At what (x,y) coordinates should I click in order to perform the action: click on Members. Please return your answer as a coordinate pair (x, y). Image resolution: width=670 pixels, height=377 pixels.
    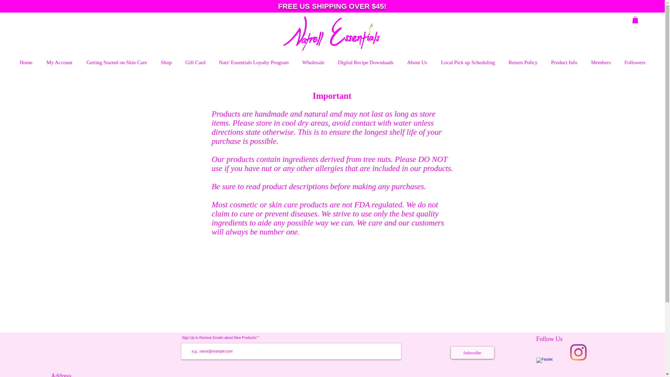
    Looking at the image, I should click on (601, 63).